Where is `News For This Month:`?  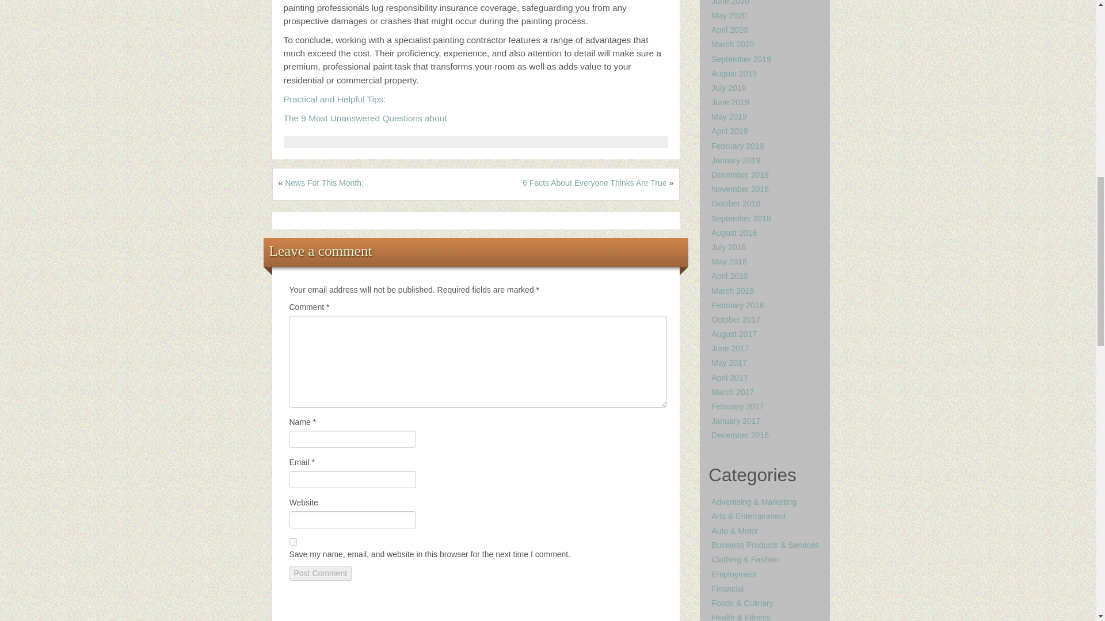 News For This Month: is located at coordinates (324, 183).